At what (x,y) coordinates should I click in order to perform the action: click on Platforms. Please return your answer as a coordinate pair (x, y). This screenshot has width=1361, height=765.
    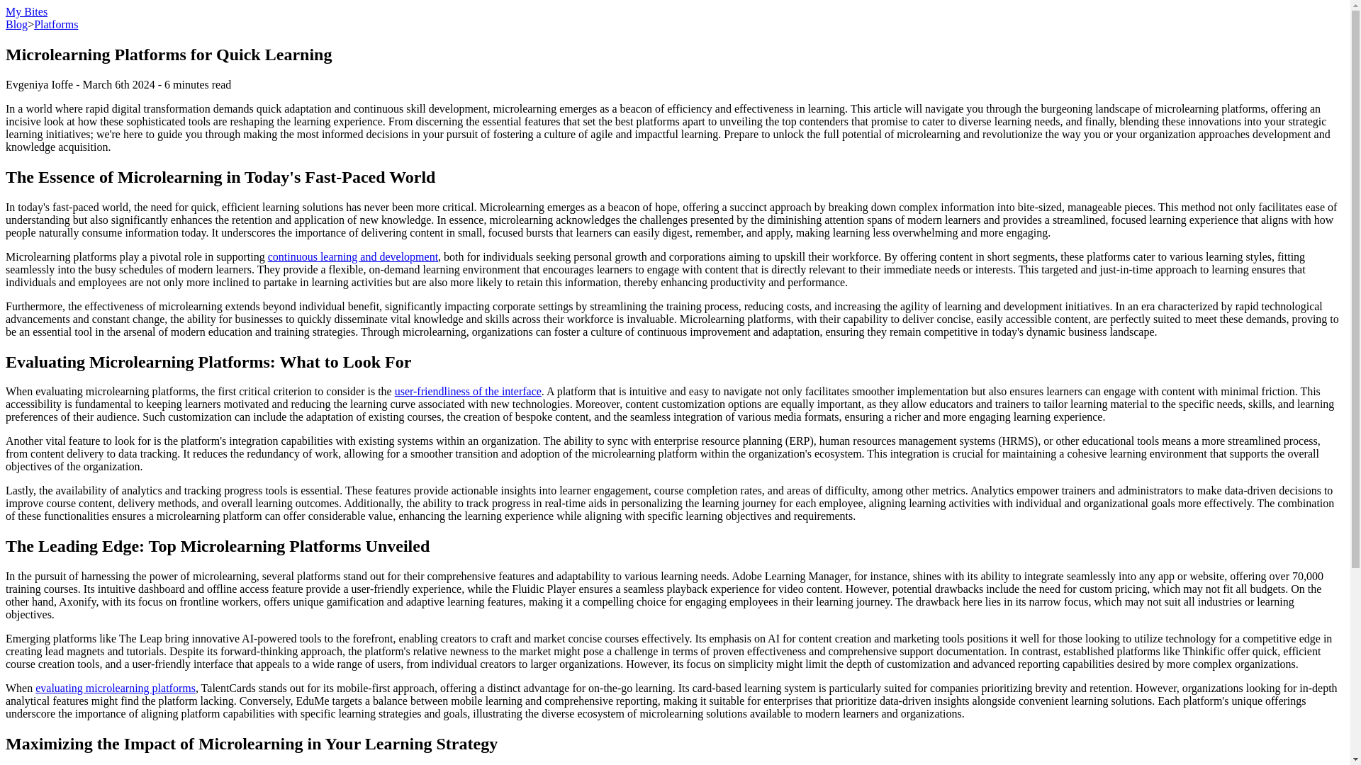
    Looking at the image, I should click on (55, 24).